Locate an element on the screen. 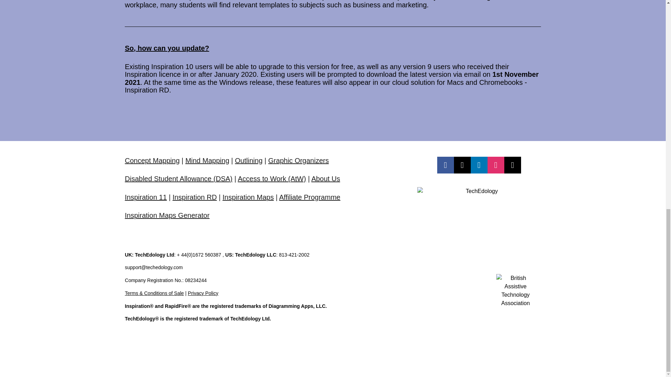 This screenshot has width=671, height=377. About Us is located at coordinates (326, 179).